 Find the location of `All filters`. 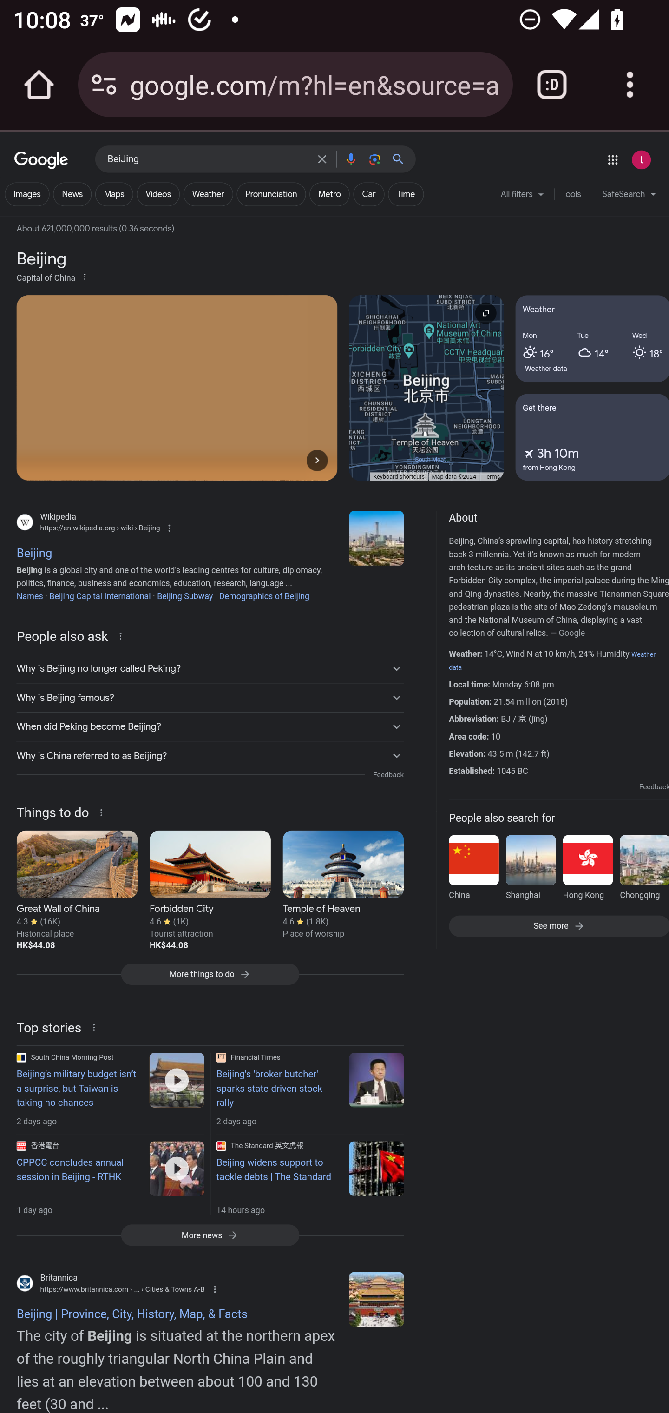

All filters is located at coordinates (523, 197).